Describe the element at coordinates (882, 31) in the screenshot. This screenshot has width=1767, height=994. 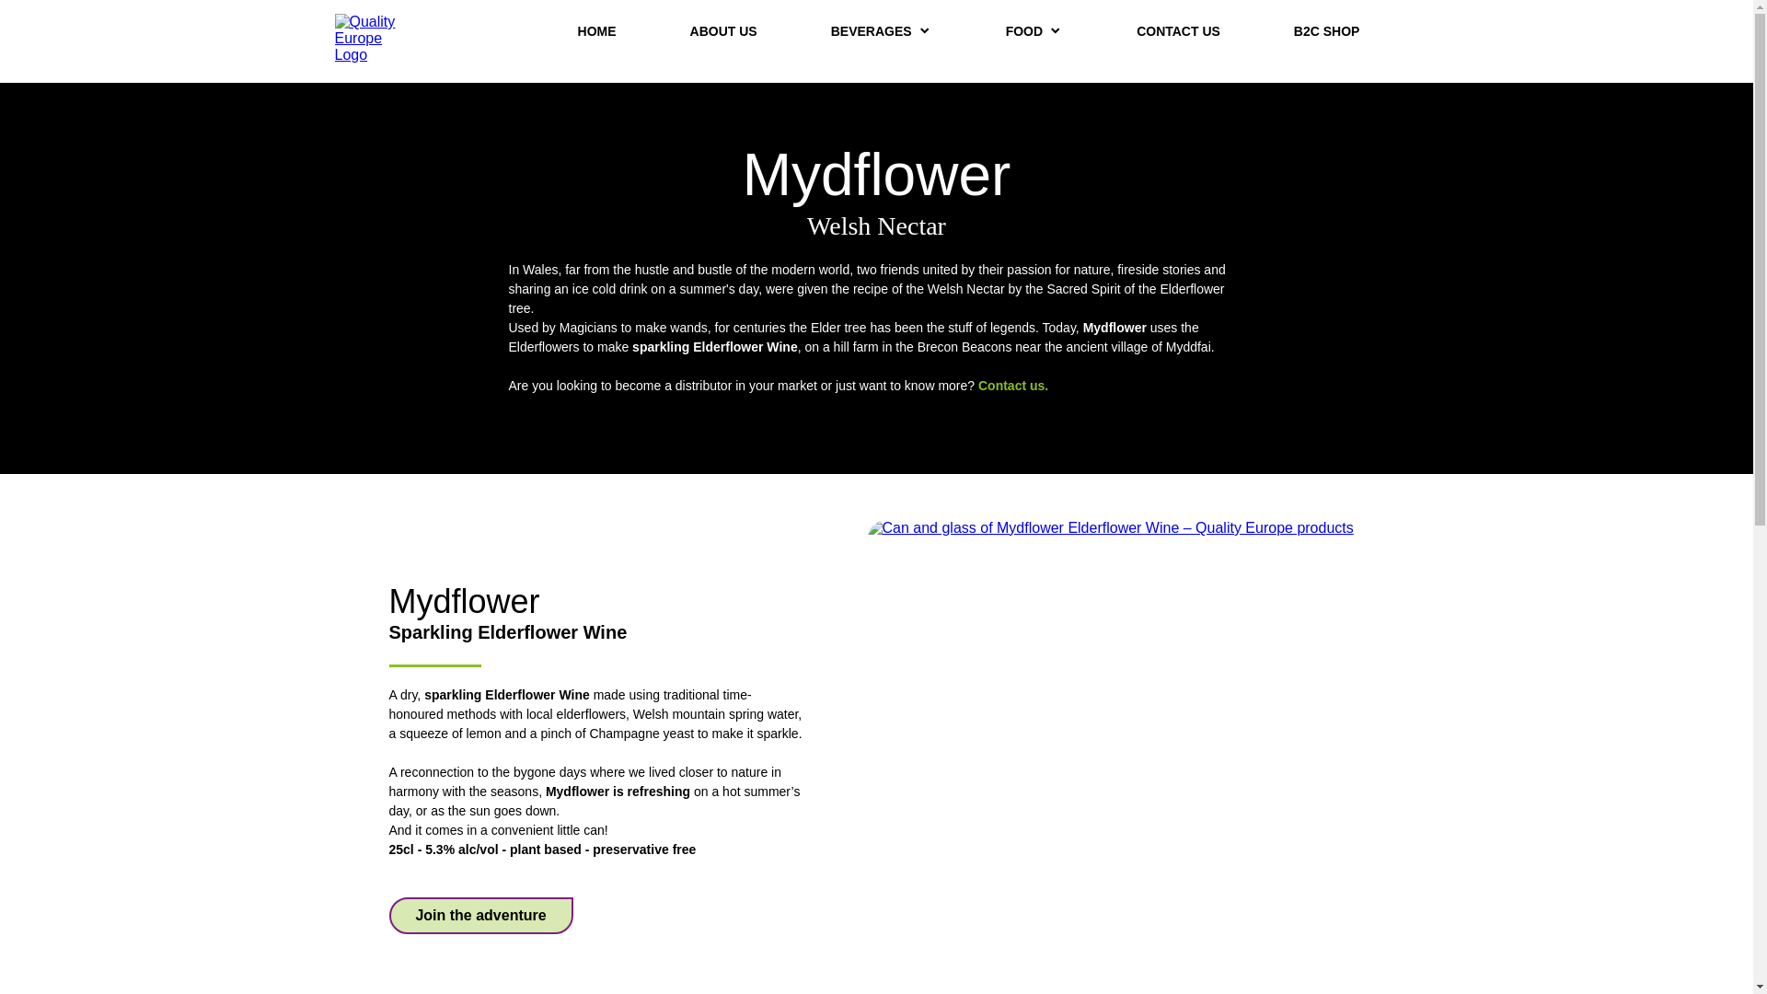
I see `BEVERAGES` at that location.